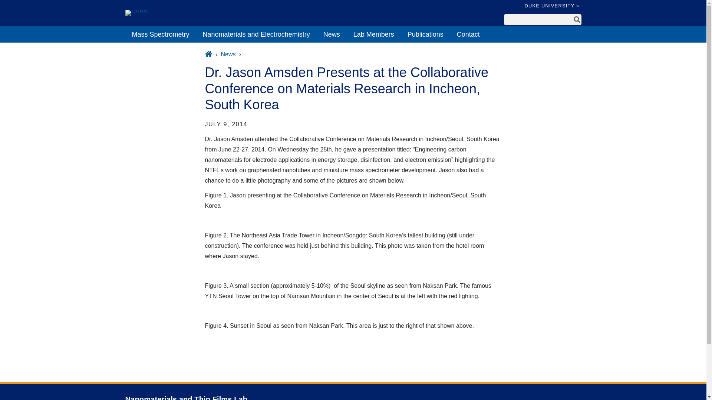  What do you see at coordinates (161, 34) in the screenshot?
I see `Mass Spectrometry` at bounding box center [161, 34].